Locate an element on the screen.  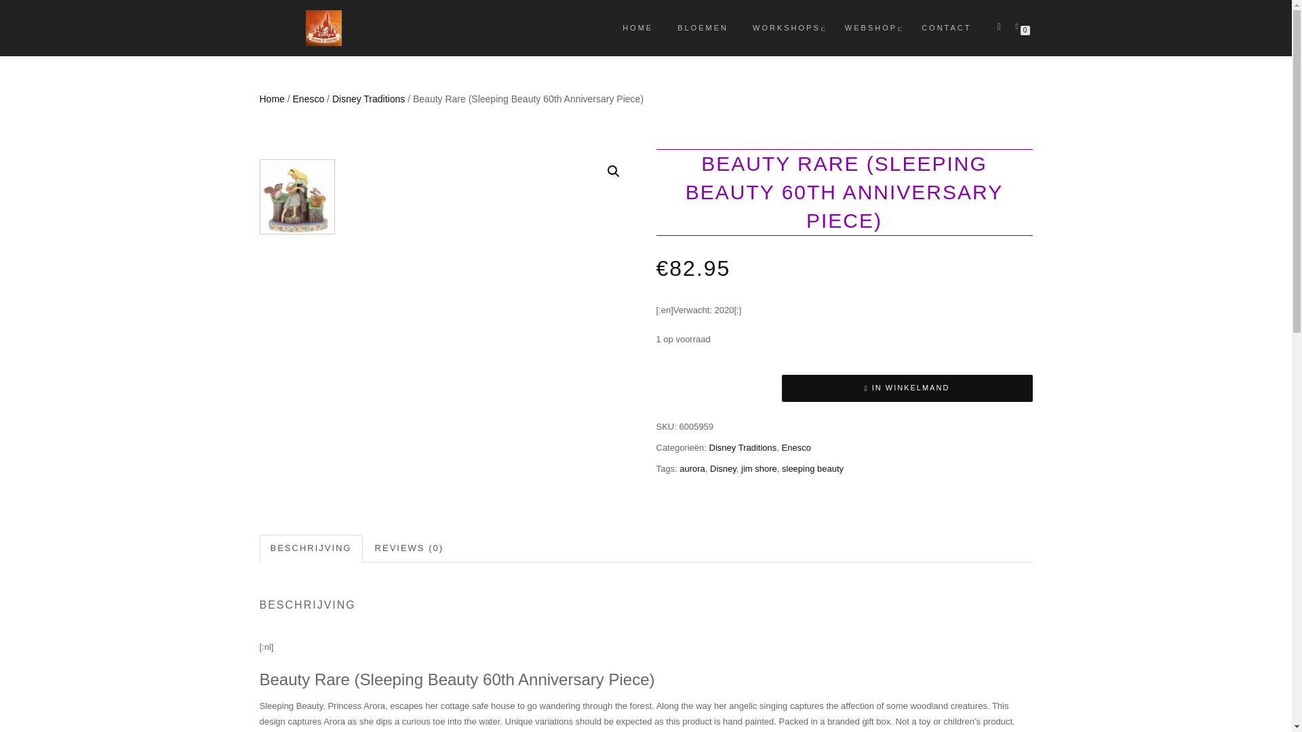
WORKSHOPS is located at coordinates (786, 28).